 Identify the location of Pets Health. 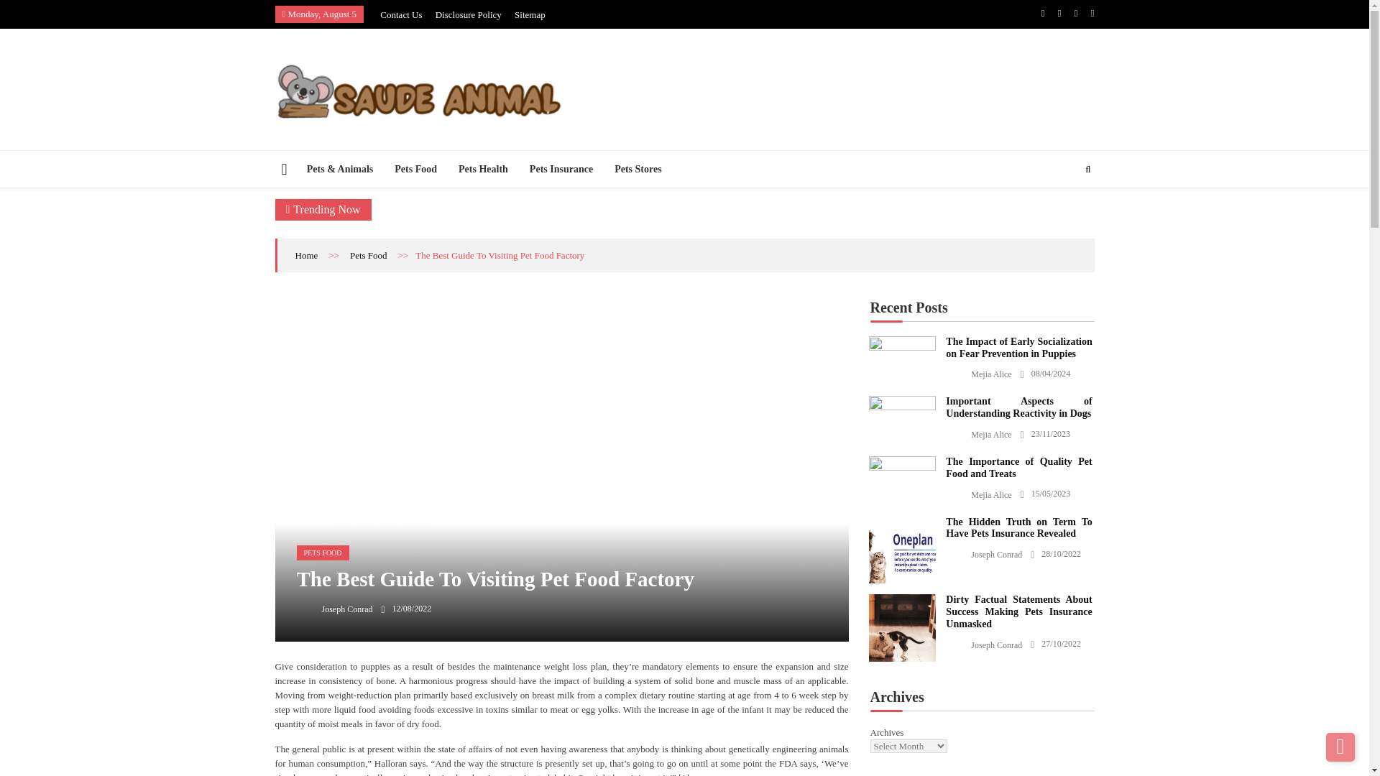
(483, 169).